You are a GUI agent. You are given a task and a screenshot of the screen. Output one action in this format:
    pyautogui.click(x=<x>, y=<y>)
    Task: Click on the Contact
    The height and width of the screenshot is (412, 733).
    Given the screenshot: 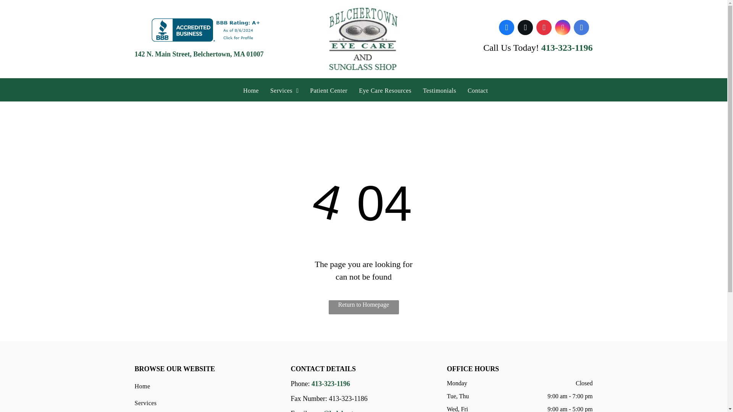 What is the action you would take?
    pyautogui.click(x=477, y=91)
    